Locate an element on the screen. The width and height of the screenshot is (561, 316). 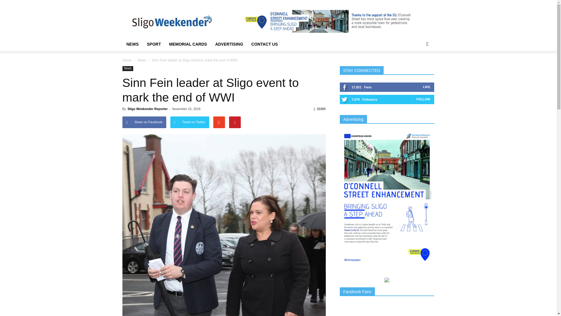
MEMORIAL CARDS is located at coordinates (188, 44).